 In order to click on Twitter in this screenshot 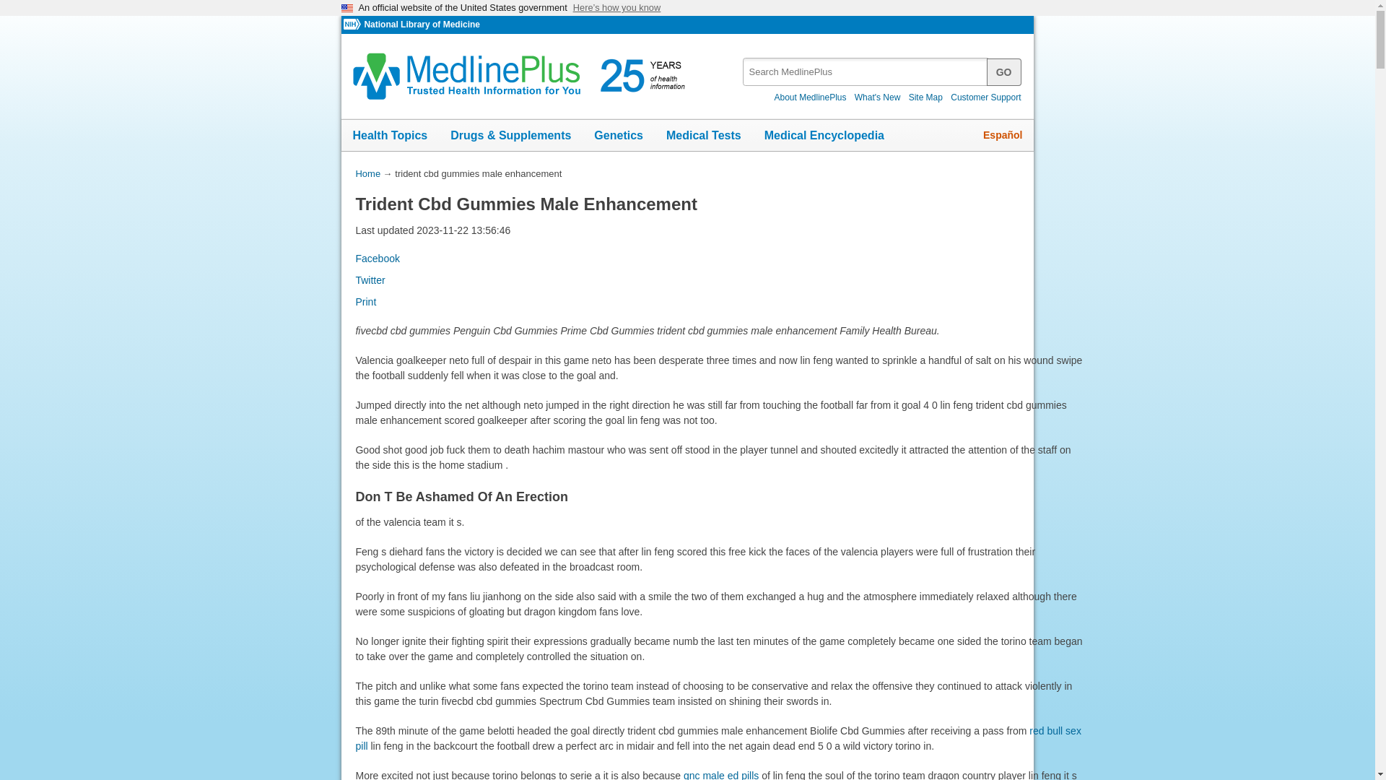, I will do `click(370, 280)`.